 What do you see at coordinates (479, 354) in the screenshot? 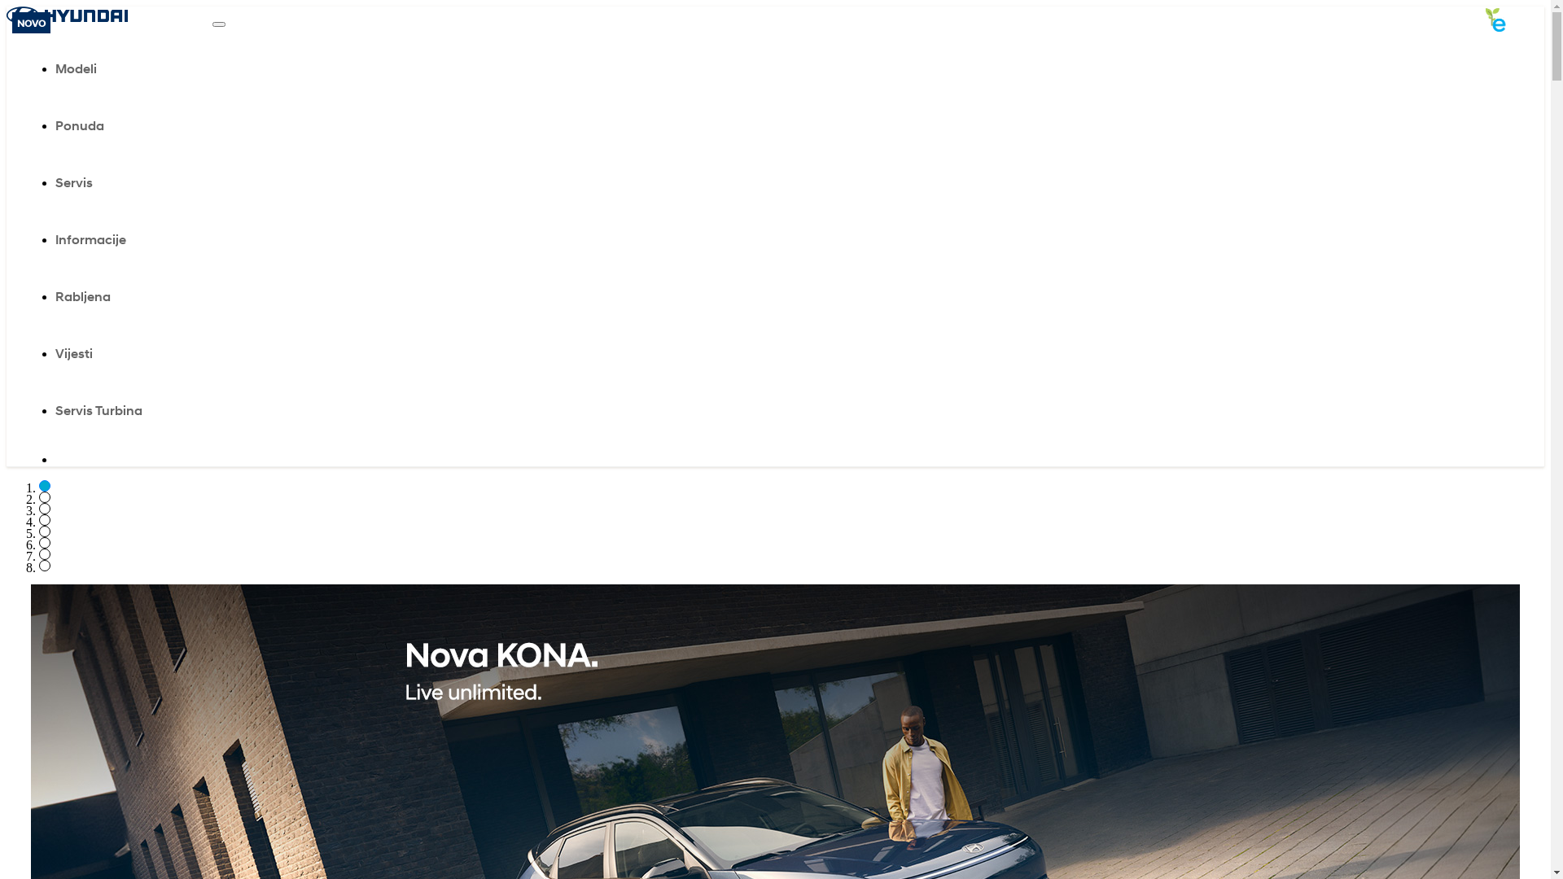
I see `Vijesti` at bounding box center [479, 354].